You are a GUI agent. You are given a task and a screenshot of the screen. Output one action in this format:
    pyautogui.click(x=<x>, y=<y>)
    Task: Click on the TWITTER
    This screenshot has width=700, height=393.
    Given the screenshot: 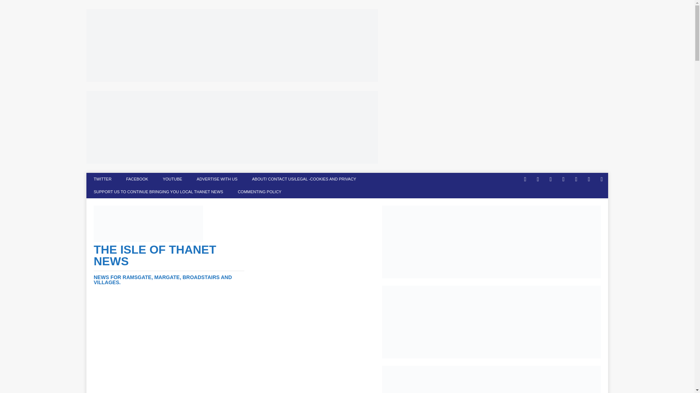 What is the action you would take?
    pyautogui.click(x=102, y=179)
    